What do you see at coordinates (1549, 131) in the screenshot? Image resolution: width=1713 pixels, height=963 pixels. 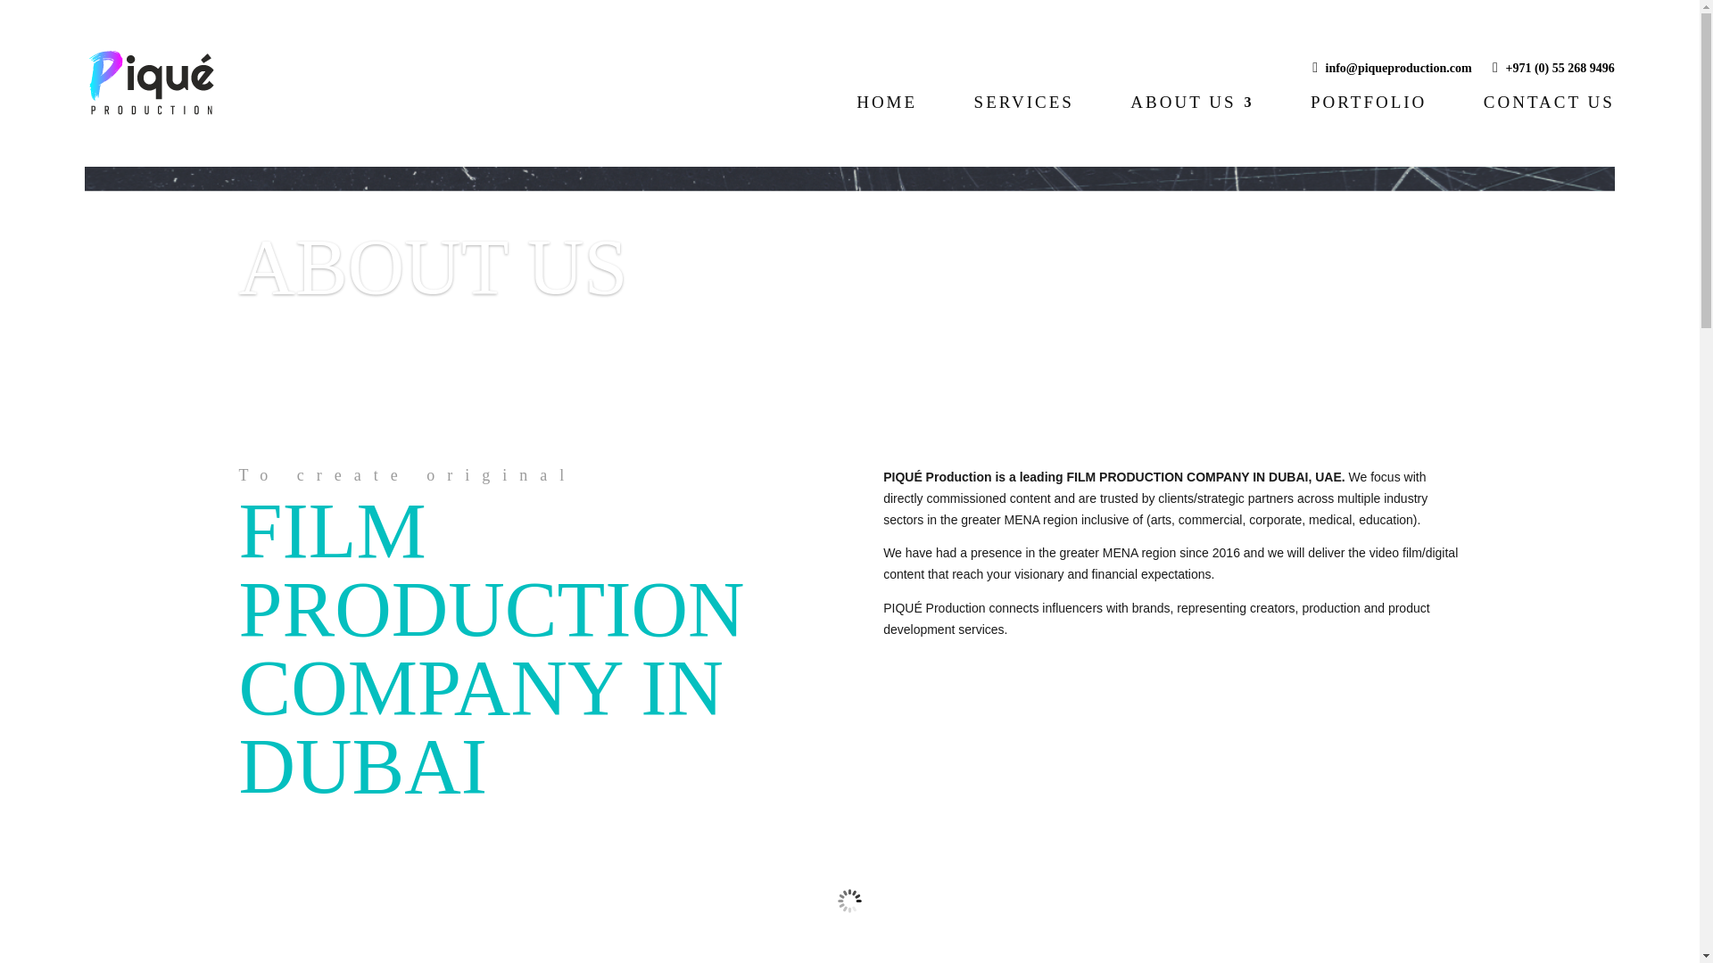 I see `CONTACT US` at bounding box center [1549, 131].